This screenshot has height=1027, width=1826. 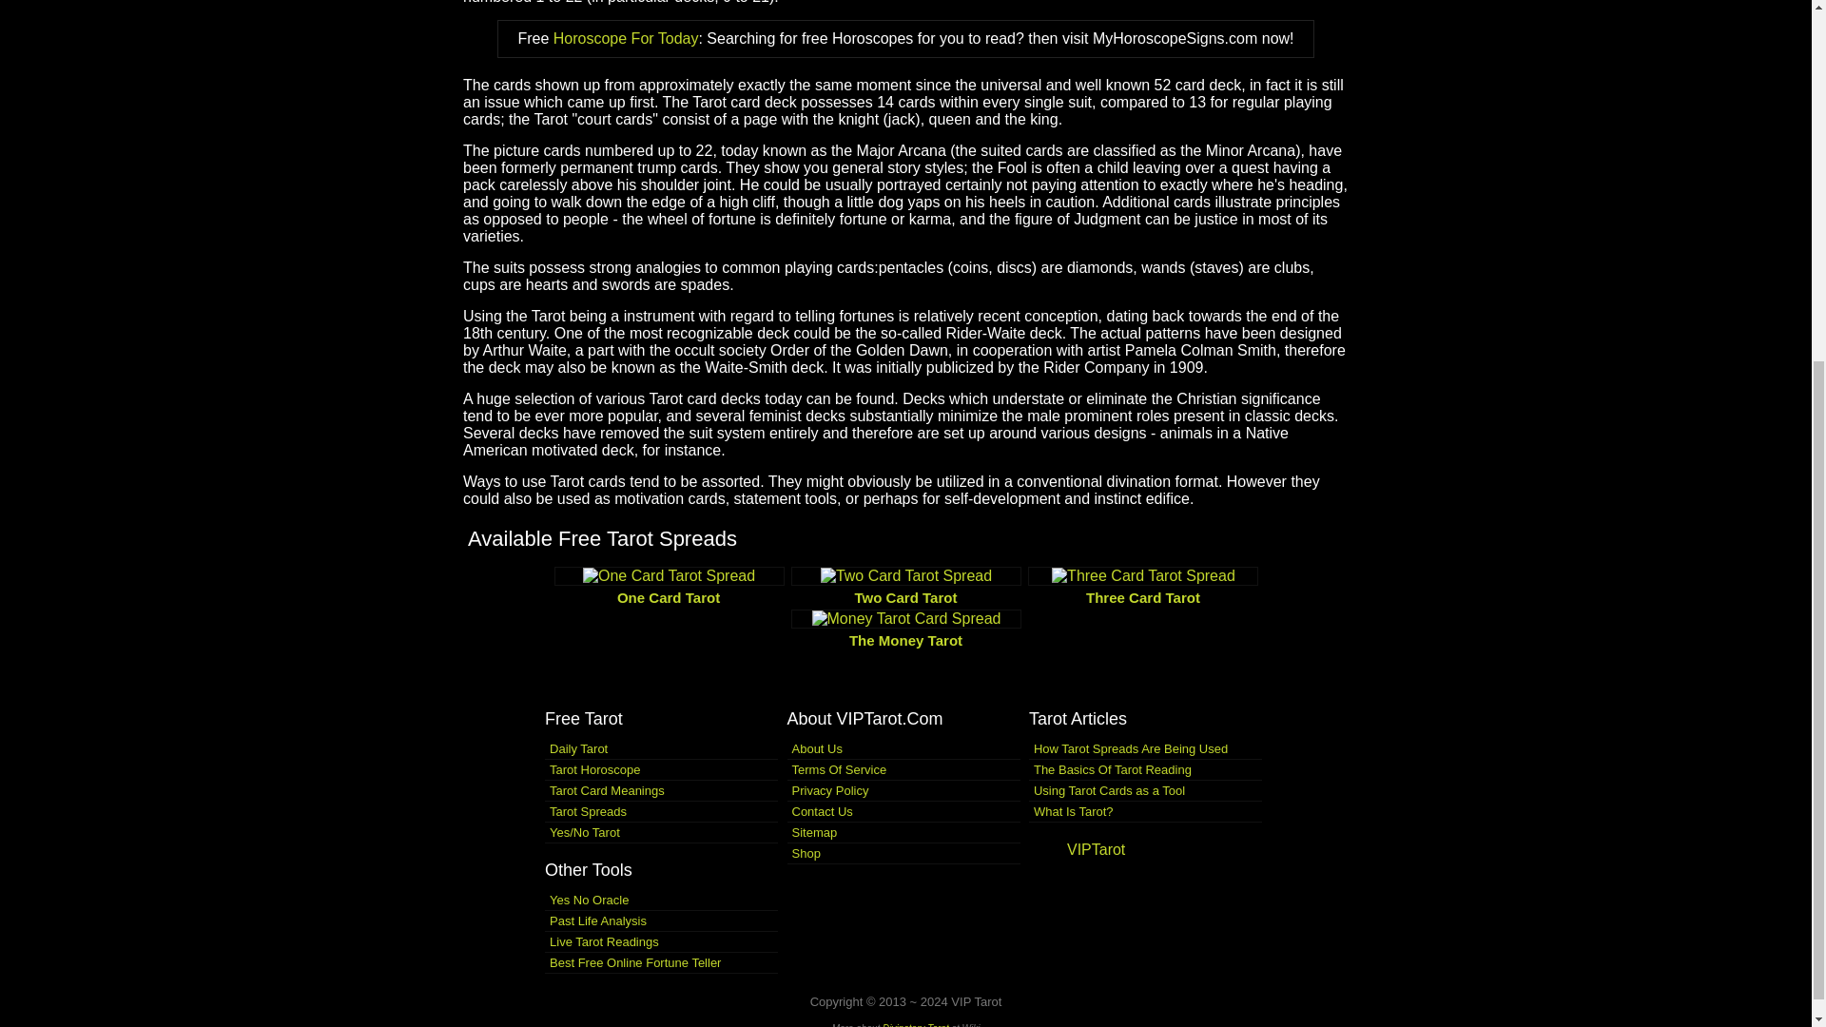 I want to click on Privacy Policy, so click(x=903, y=791).